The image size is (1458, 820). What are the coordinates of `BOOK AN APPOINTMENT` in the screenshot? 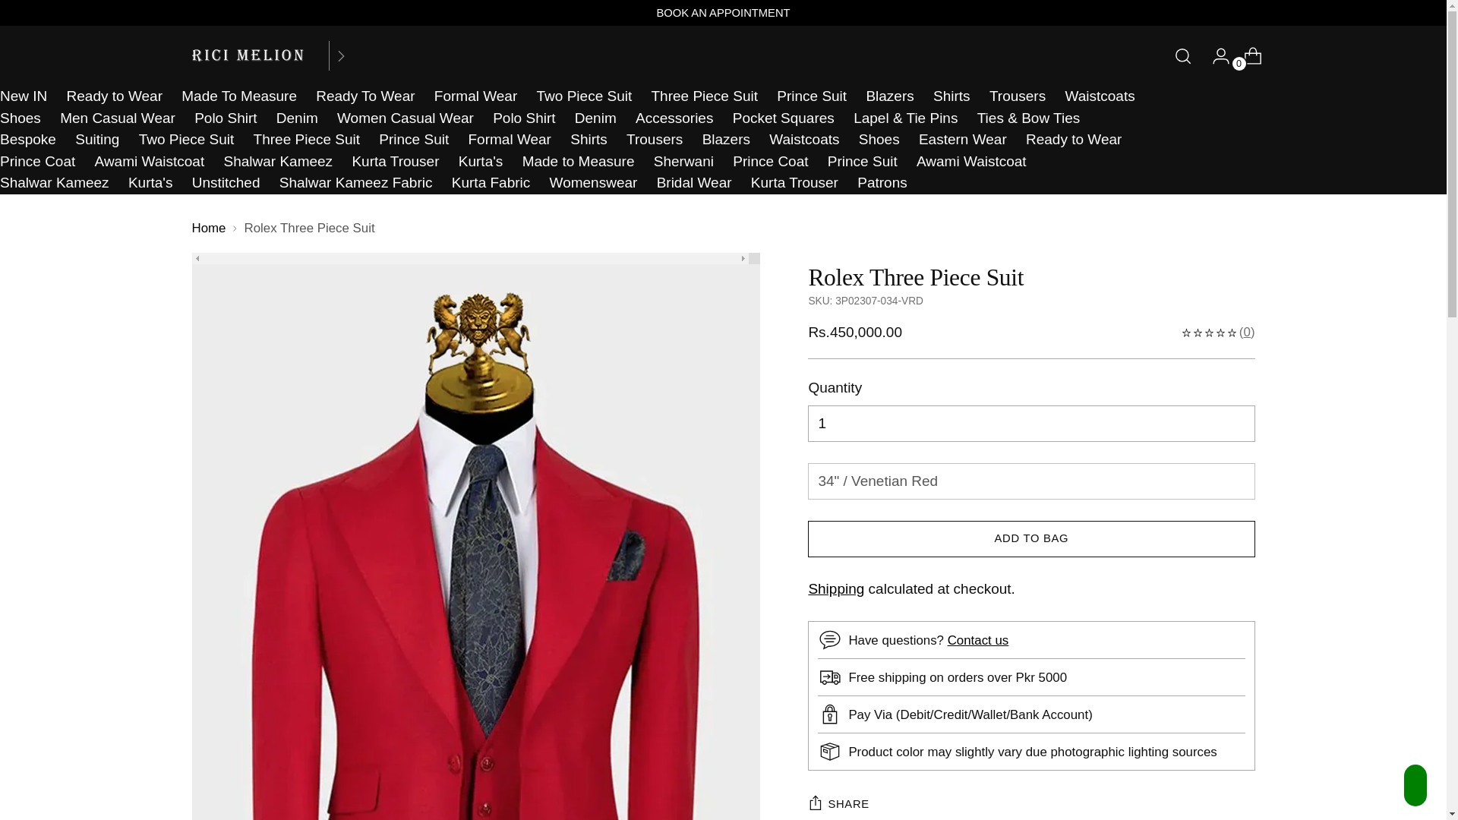 It's located at (723, 13).